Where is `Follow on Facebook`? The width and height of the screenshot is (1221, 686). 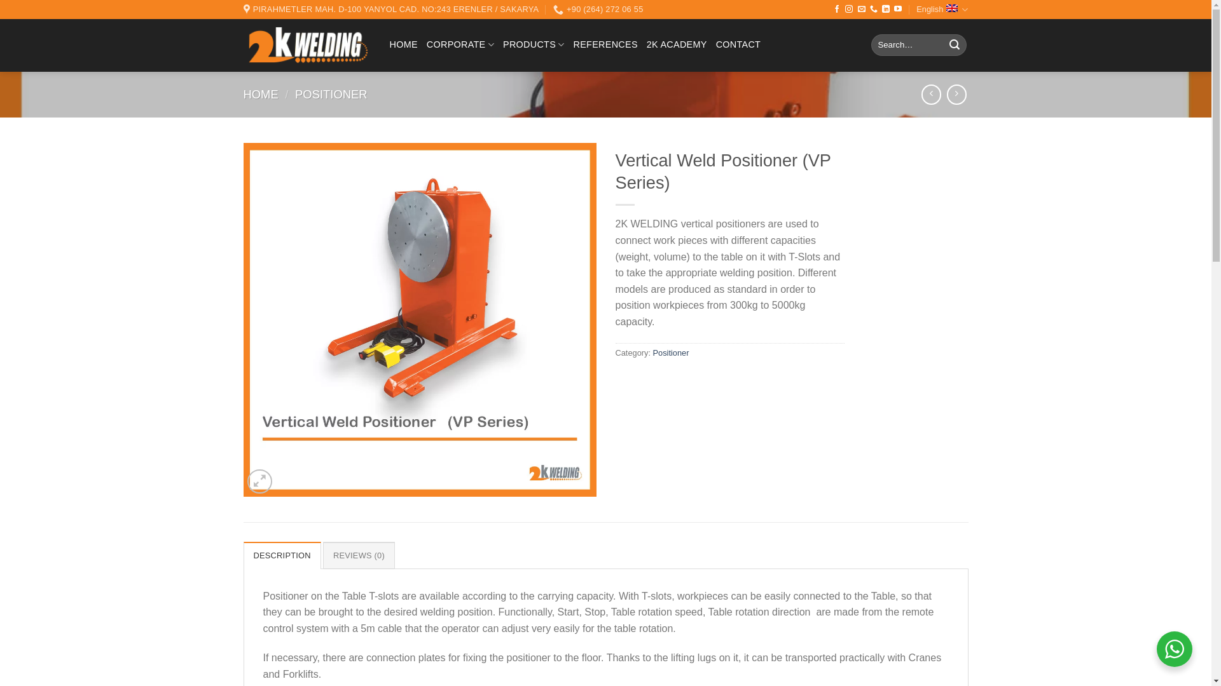
Follow on Facebook is located at coordinates (837, 10).